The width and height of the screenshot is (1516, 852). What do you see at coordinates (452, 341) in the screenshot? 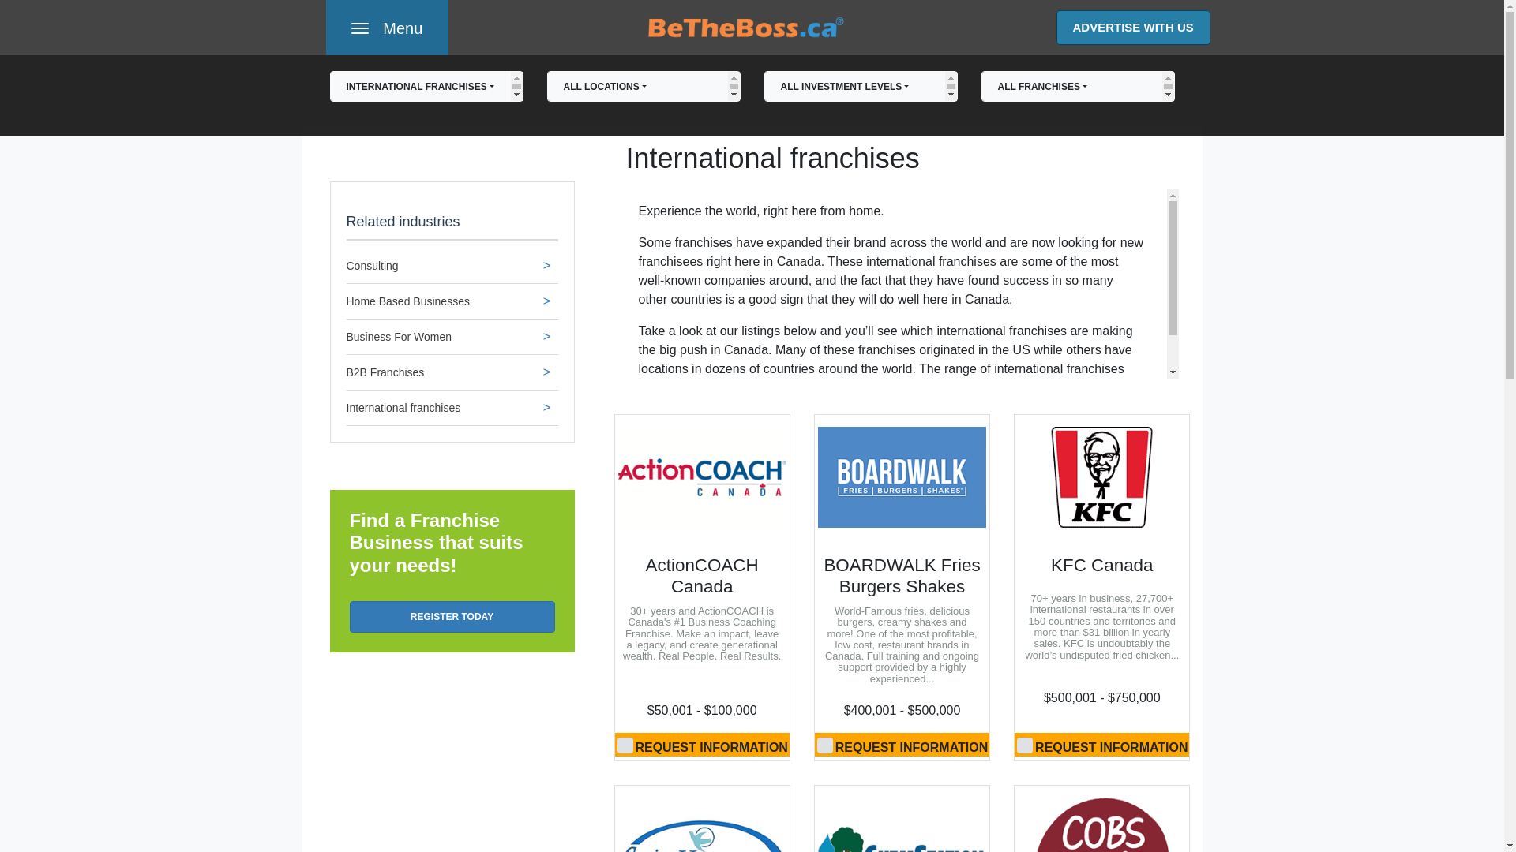
I see `Business For Women
>` at bounding box center [452, 341].